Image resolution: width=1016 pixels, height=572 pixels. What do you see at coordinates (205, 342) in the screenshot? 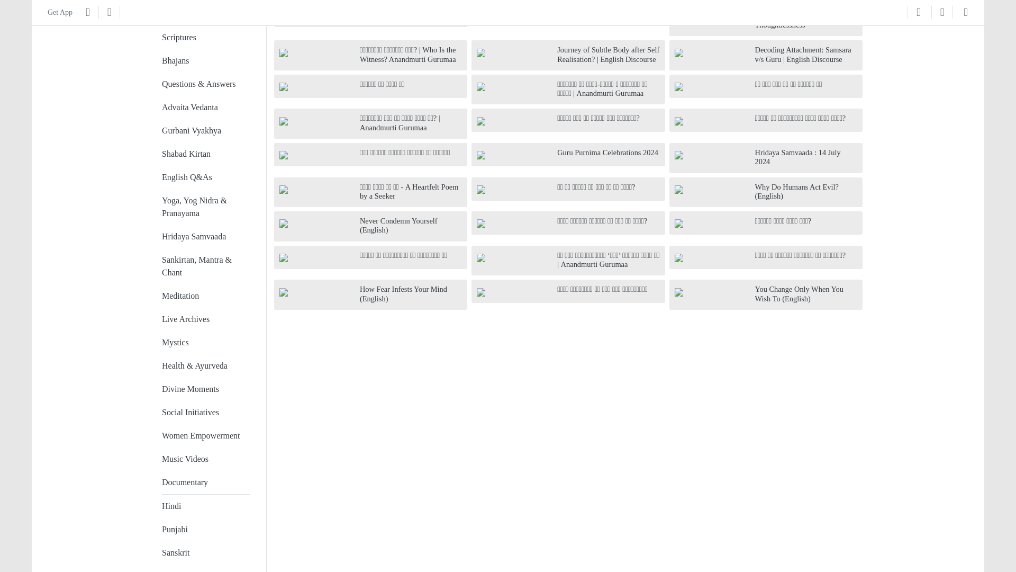
I see `51 videos` at bounding box center [205, 342].